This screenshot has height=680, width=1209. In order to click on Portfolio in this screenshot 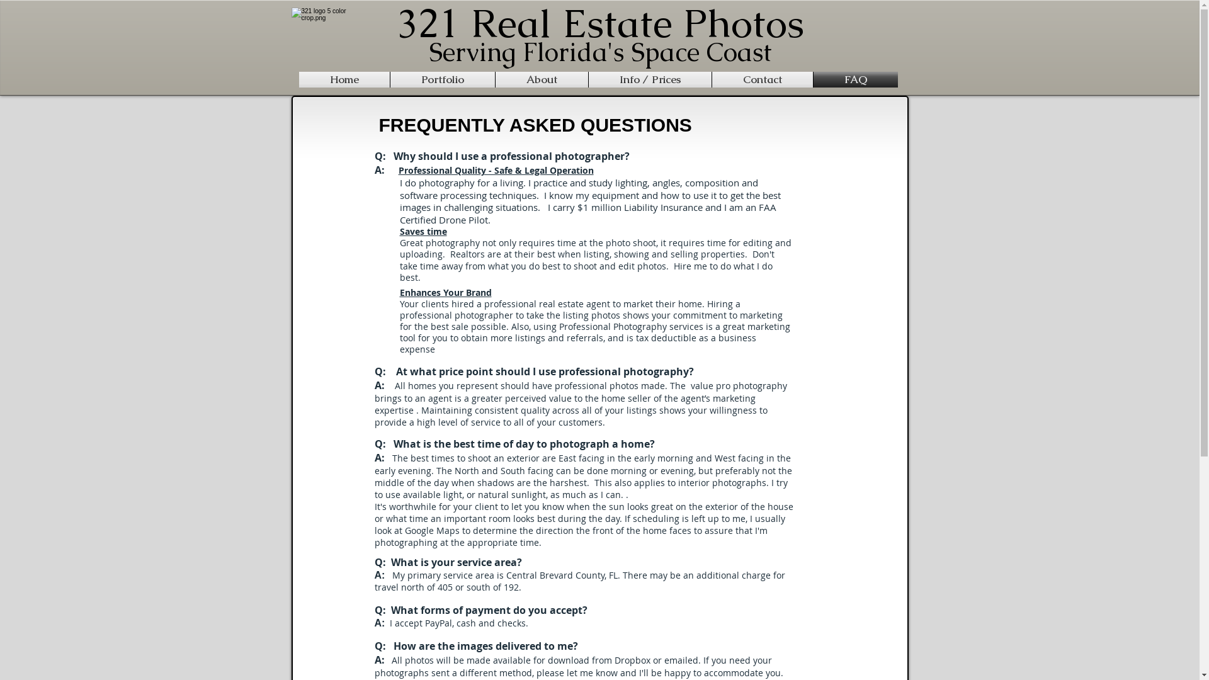, I will do `click(443, 79)`.